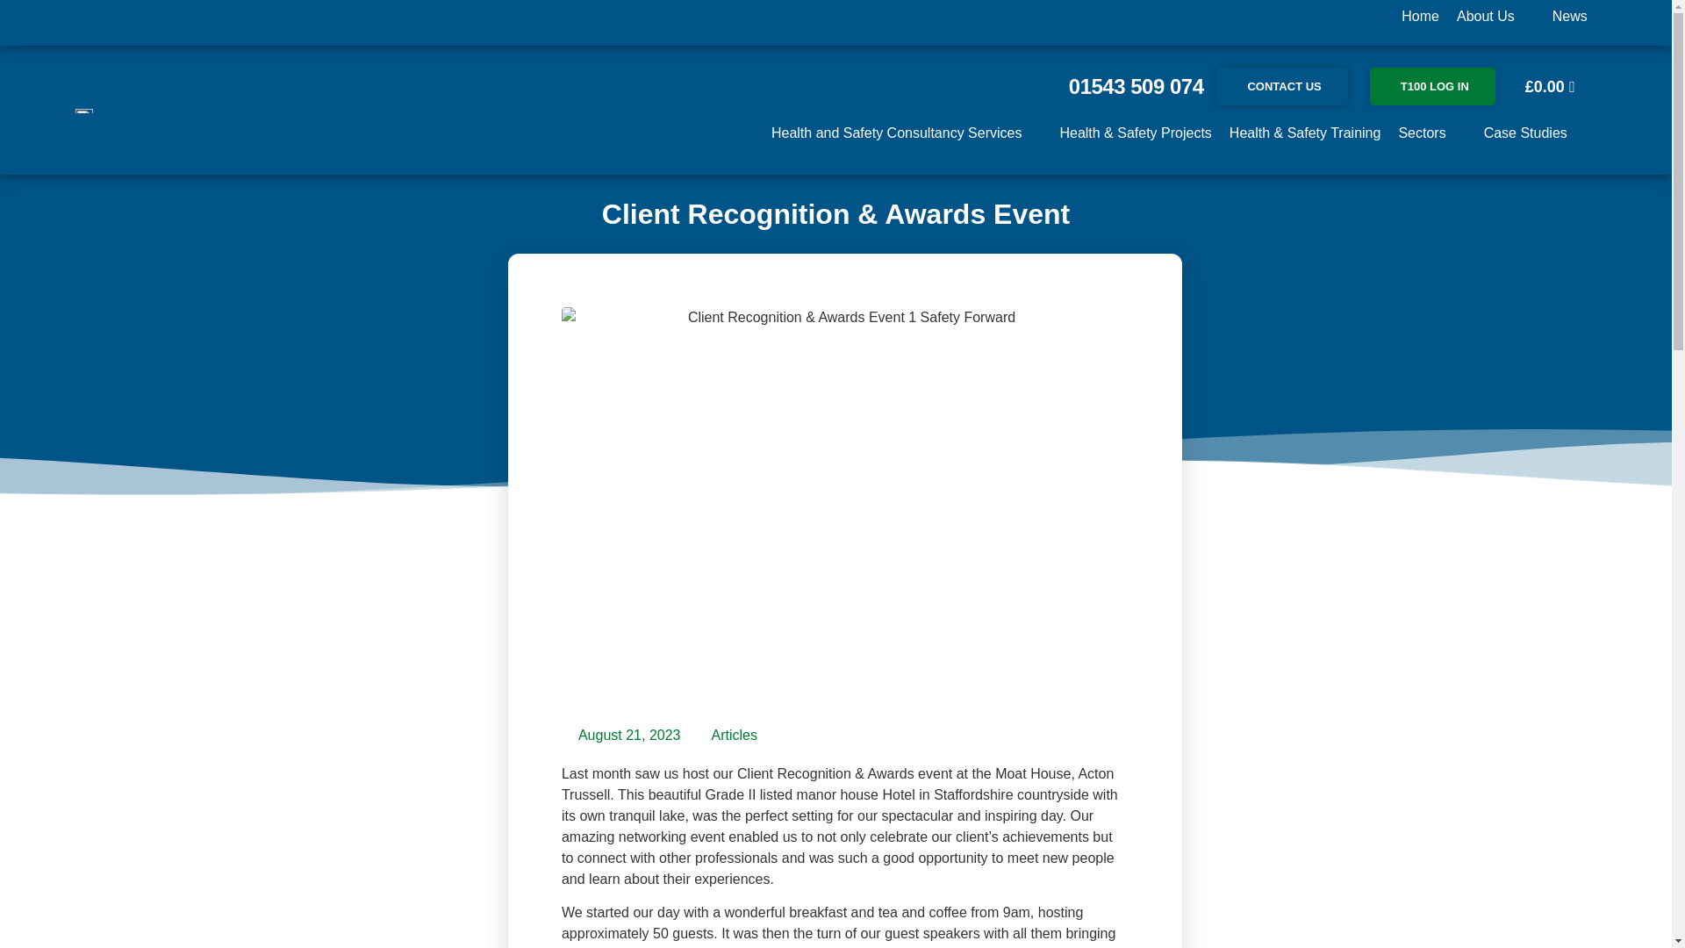 This screenshot has height=948, width=1685. What do you see at coordinates (1569, 16) in the screenshot?
I see `News` at bounding box center [1569, 16].